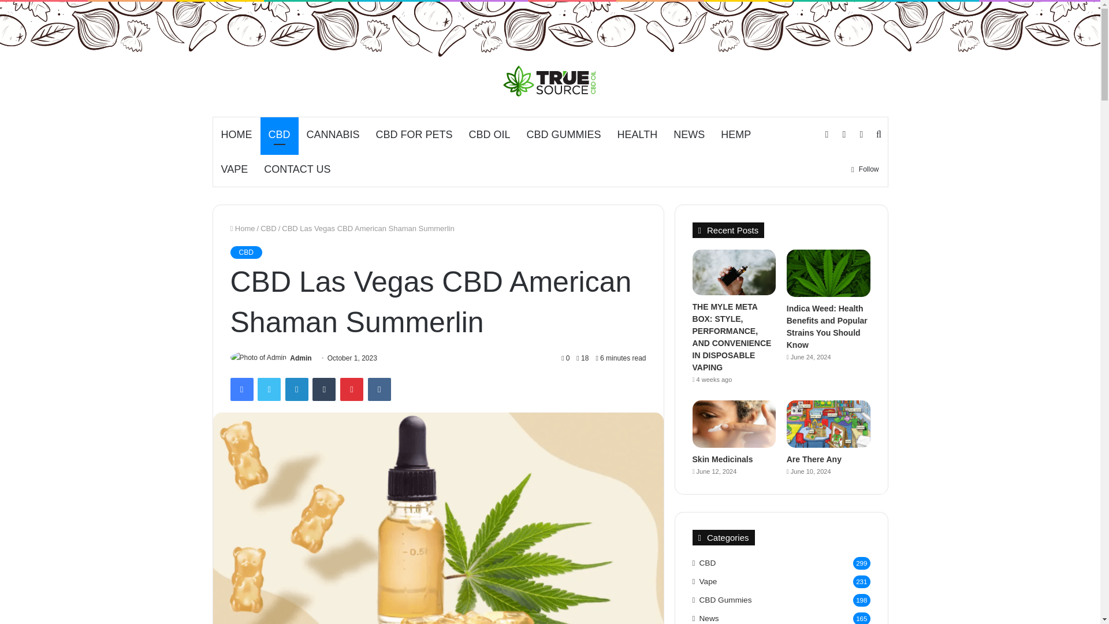 The image size is (1109, 624). Describe the element at coordinates (550, 81) in the screenshot. I see `TRUE SOURCE CBD OIL` at that location.